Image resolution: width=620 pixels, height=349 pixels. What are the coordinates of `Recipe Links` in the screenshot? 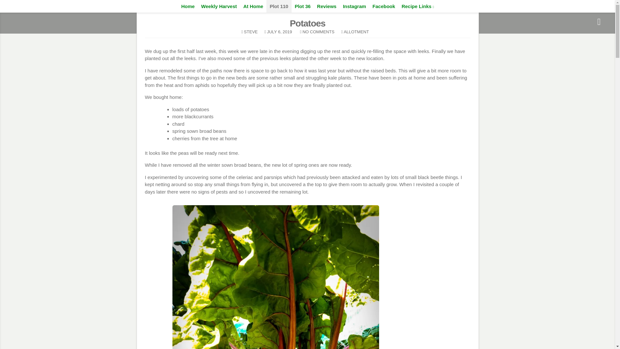 It's located at (418, 6).